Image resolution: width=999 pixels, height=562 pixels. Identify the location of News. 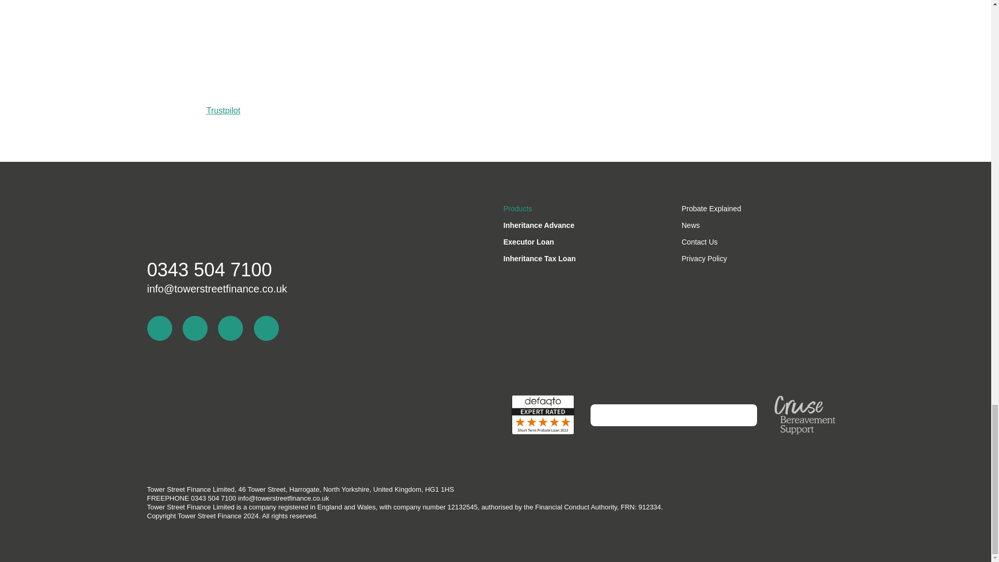
(763, 225).